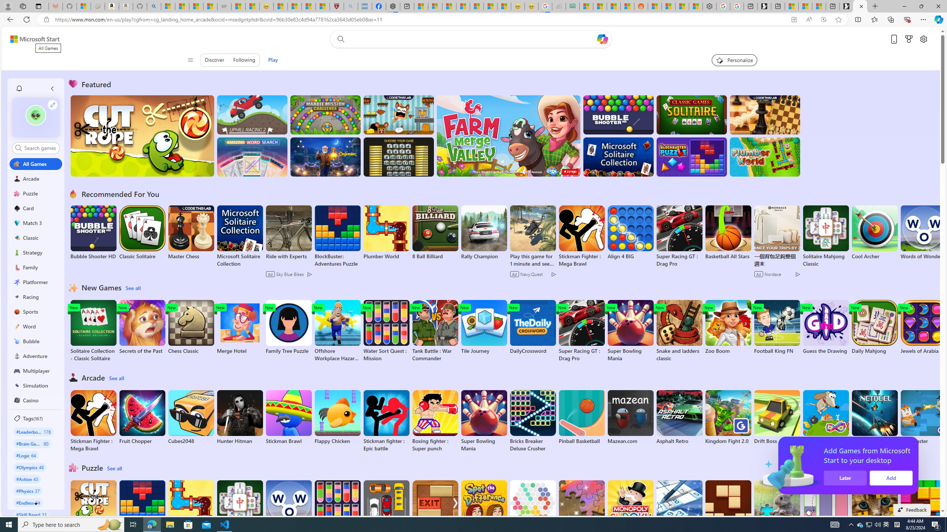  Describe the element at coordinates (924, 511) in the screenshot. I see `Puzzle Blocks Classic` at that location.